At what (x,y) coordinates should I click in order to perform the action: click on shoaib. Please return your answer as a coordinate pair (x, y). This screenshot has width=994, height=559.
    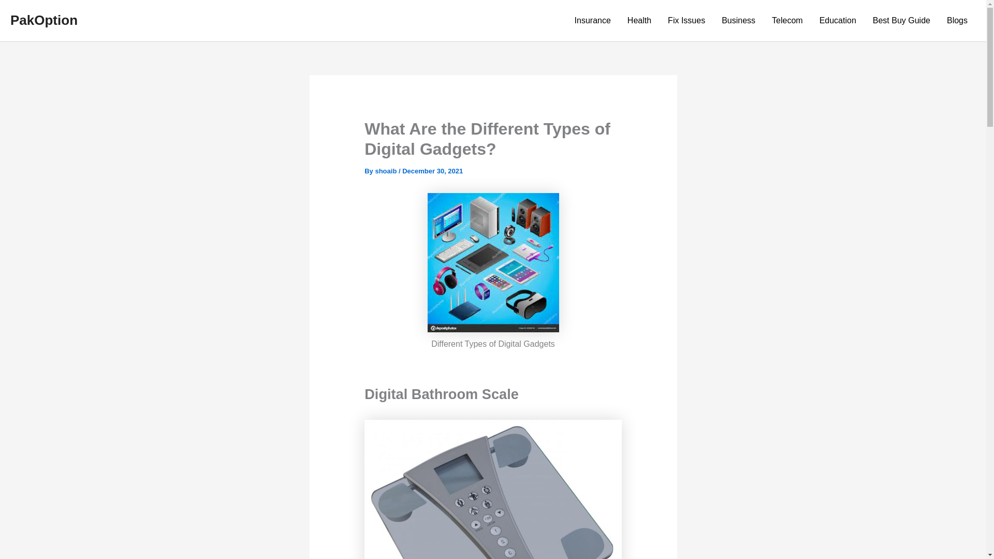
    Looking at the image, I should click on (386, 171).